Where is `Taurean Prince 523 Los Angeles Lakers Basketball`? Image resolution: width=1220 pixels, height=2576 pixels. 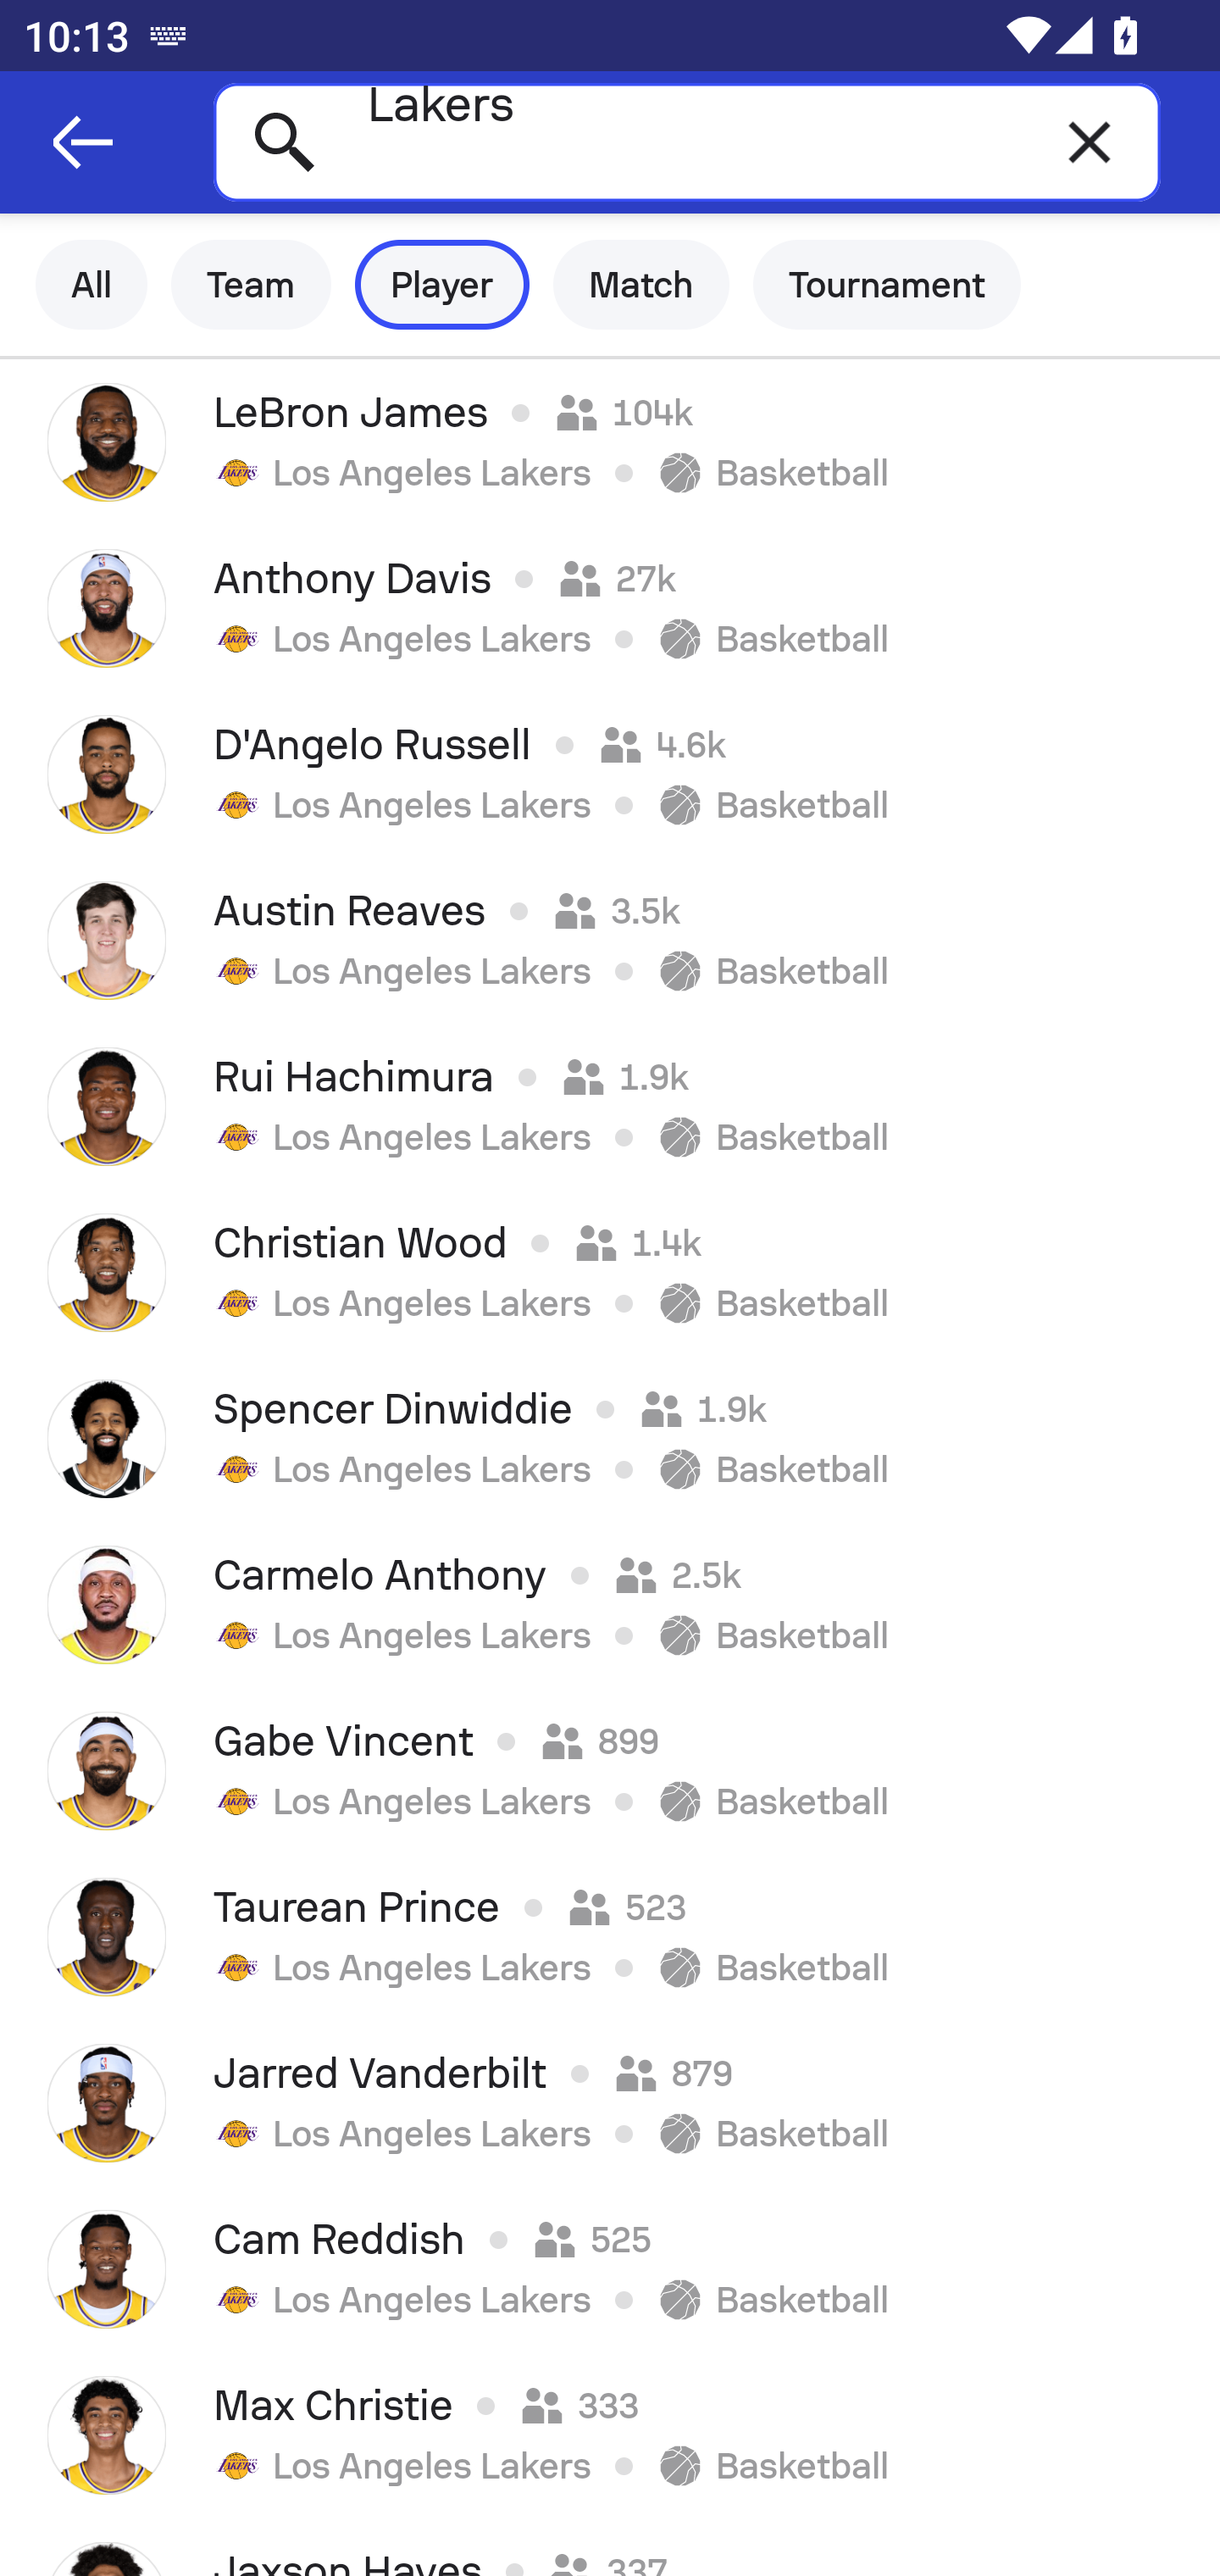
Taurean Prince 523 Los Angeles Lakers Basketball is located at coordinates (610, 1937).